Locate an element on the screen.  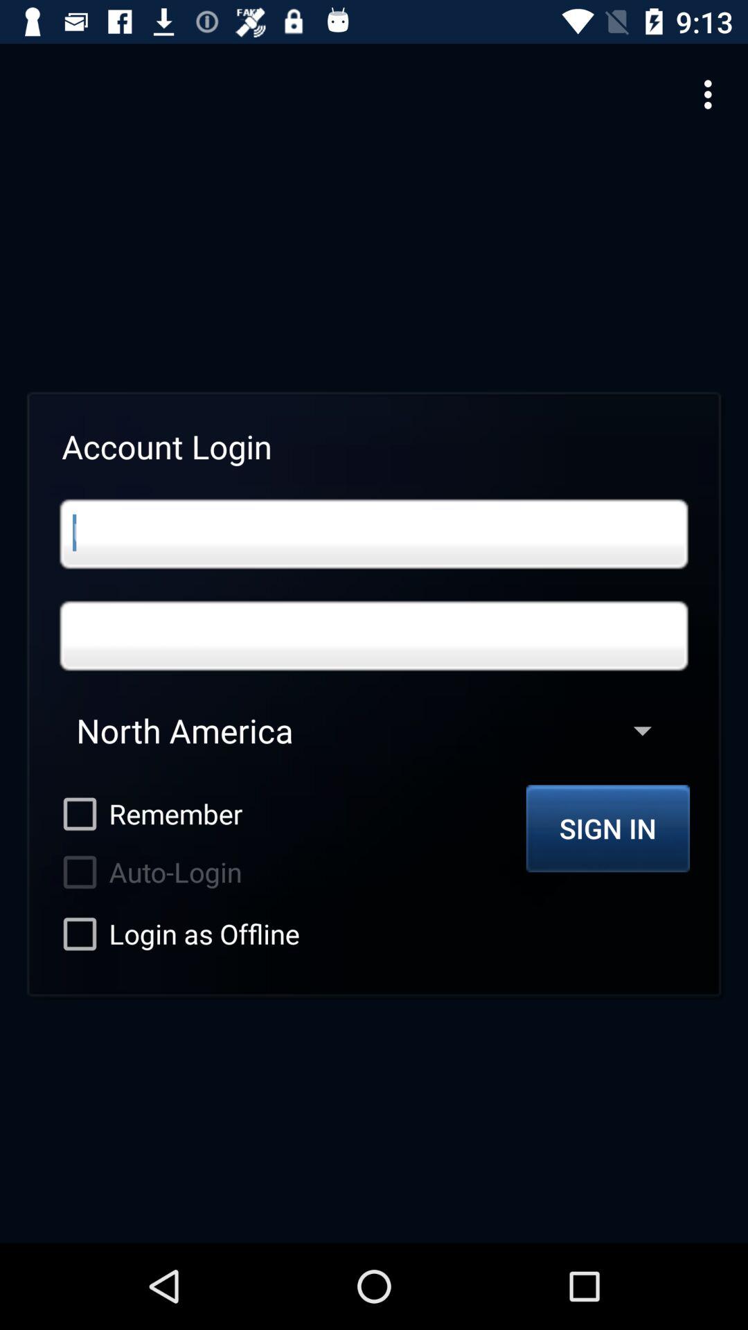
enter username is located at coordinates (374, 533).